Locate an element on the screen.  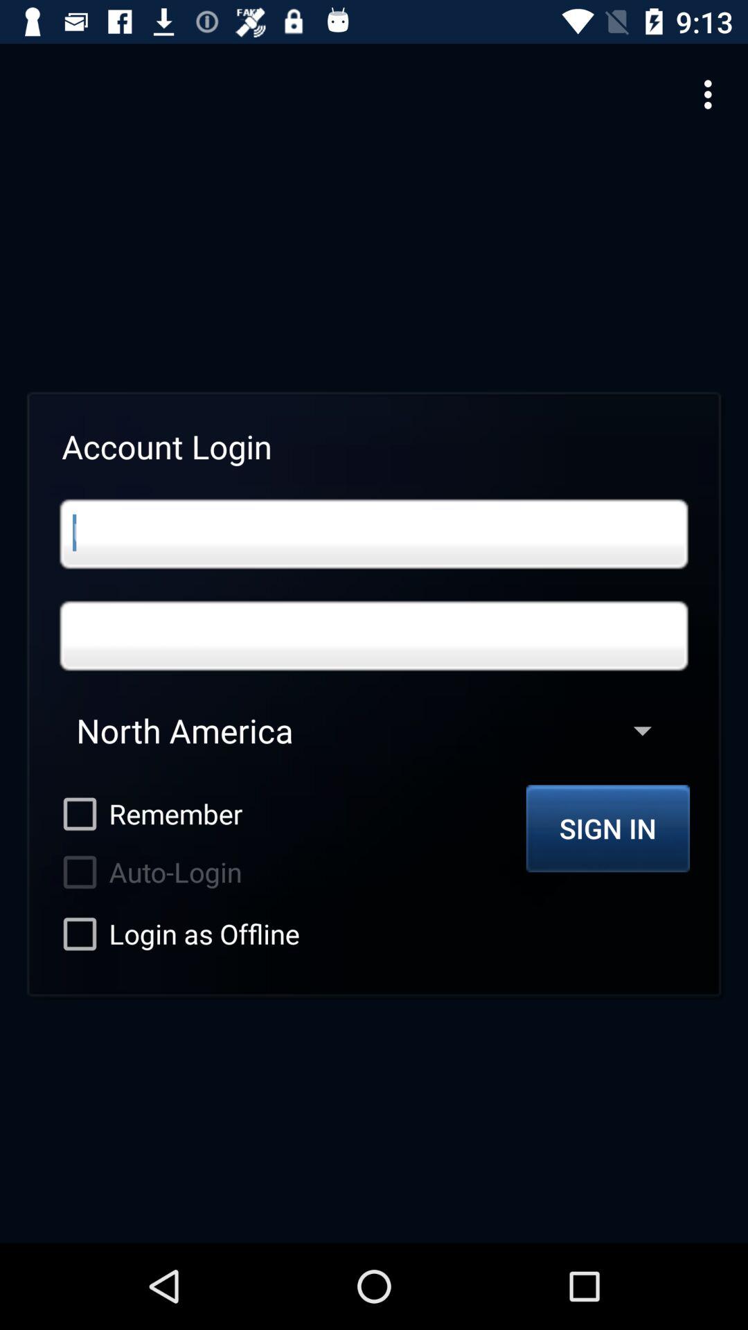
enter username is located at coordinates (374, 533).